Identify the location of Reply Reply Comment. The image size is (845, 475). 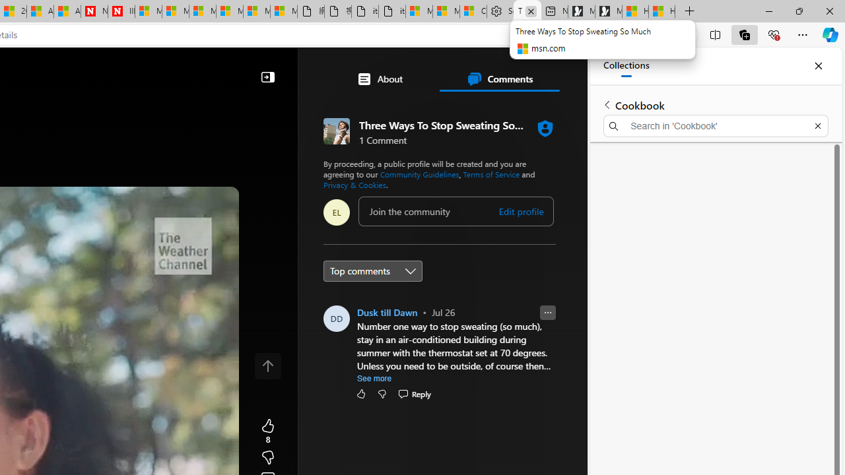
(415, 393).